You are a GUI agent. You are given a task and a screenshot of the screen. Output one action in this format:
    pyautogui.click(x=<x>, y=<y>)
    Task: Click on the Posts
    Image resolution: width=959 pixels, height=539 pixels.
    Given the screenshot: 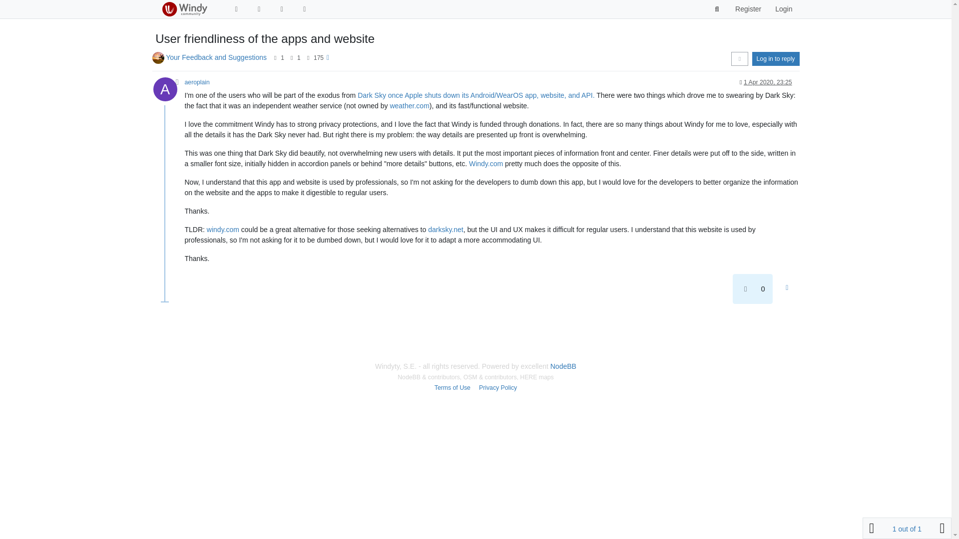 What is the action you would take?
    pyautogui.click(x=292, y=58)
    